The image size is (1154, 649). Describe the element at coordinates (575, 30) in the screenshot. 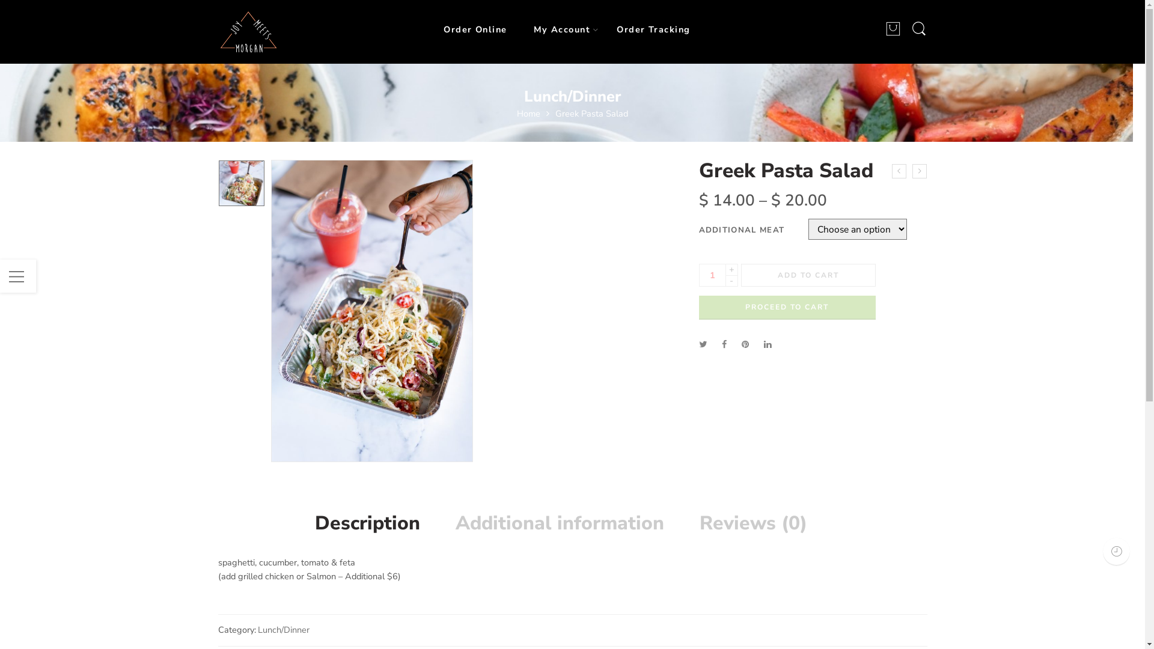

I see `My Account` at that location.